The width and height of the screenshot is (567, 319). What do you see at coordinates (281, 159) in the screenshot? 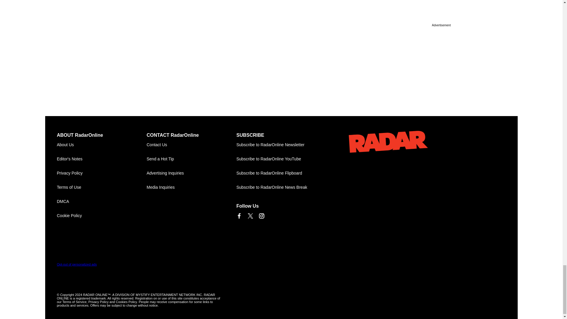
I see `Subscribe to RadarOnline on YouTube` at bounding box center [281, 159].